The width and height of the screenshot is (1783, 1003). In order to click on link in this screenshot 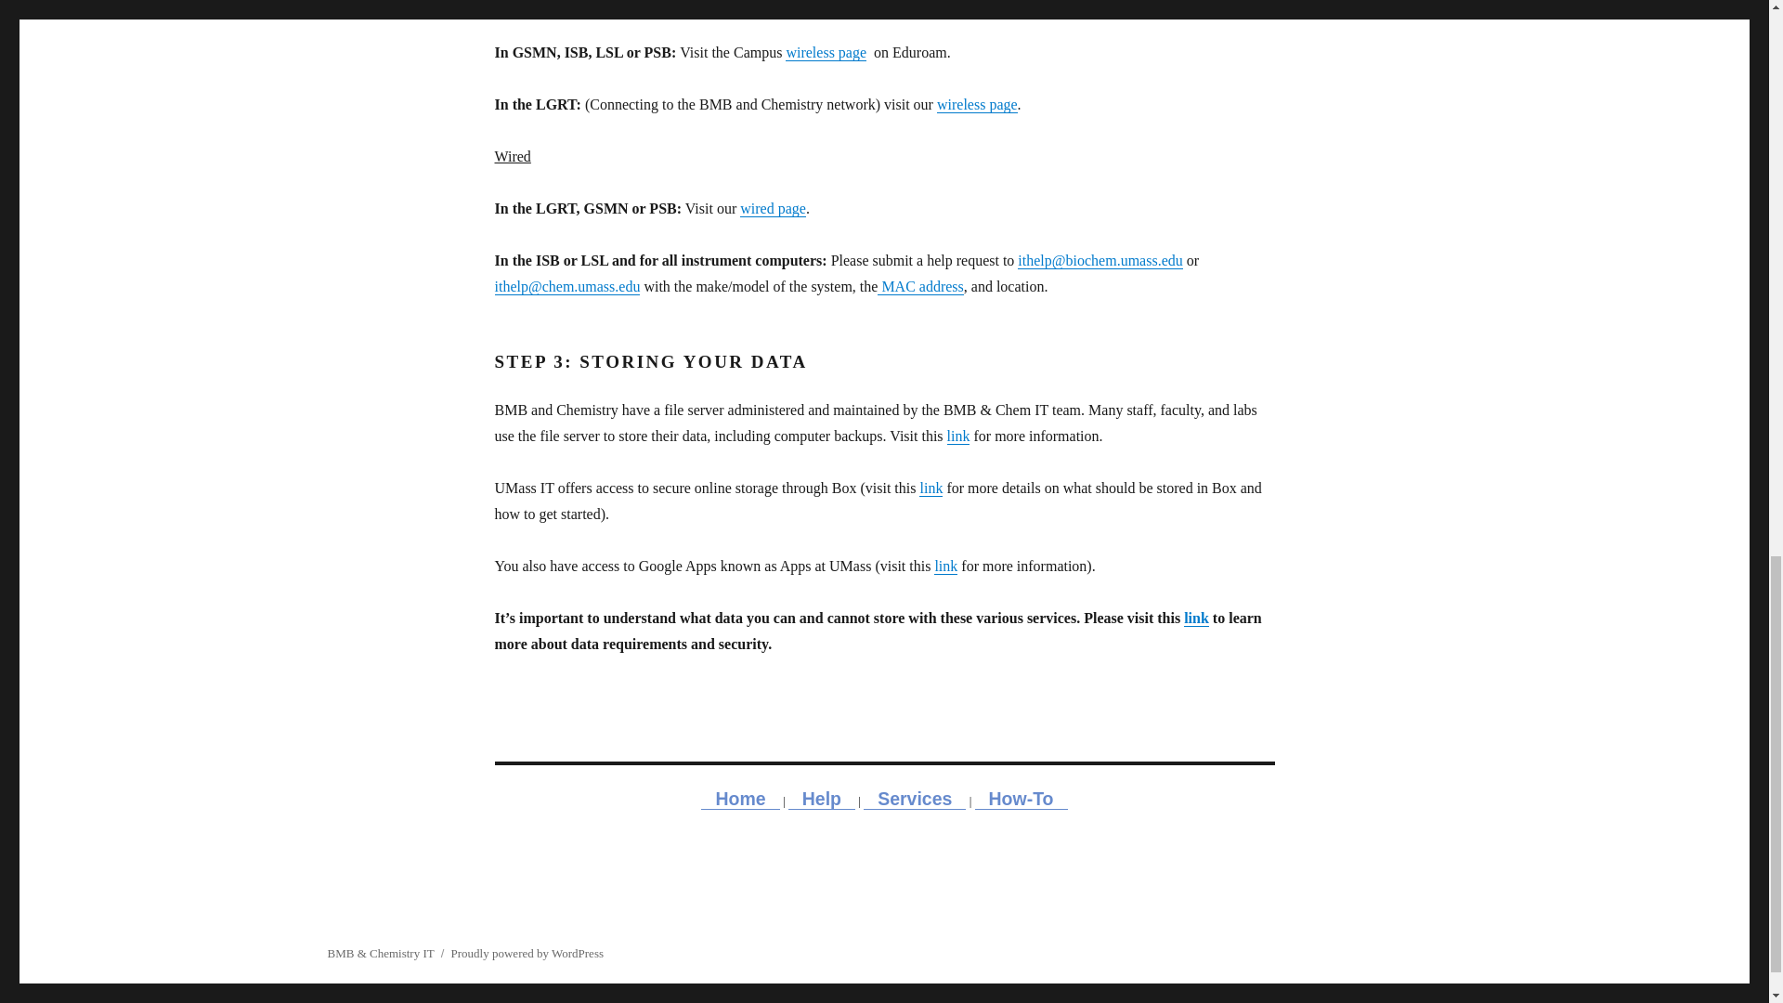, I will do `click(945, 565)`.